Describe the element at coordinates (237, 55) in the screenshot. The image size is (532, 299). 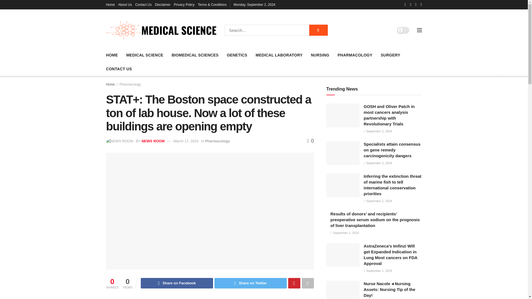
I see `GENETICS` at that location.